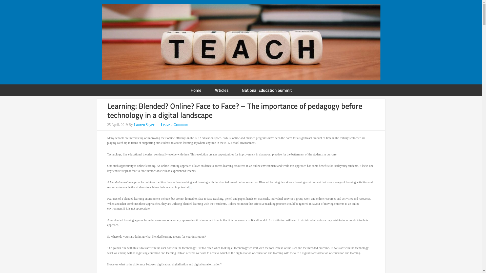 The height and width of the screenshot is (273, 486). What do you see at coordinates (222, 90) in the screenshot?
I see `Articles` at bounding box center [222, 90].